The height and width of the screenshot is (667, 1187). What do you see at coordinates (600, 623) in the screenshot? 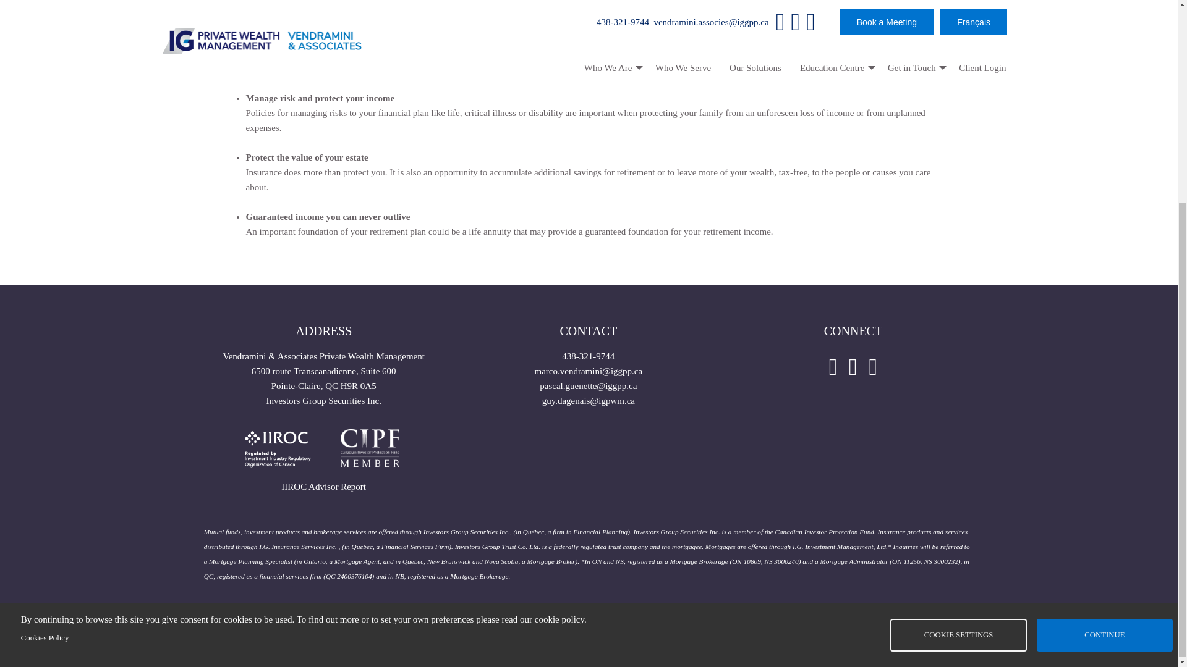
I see `Privacy` at bounding box center [600, 623].